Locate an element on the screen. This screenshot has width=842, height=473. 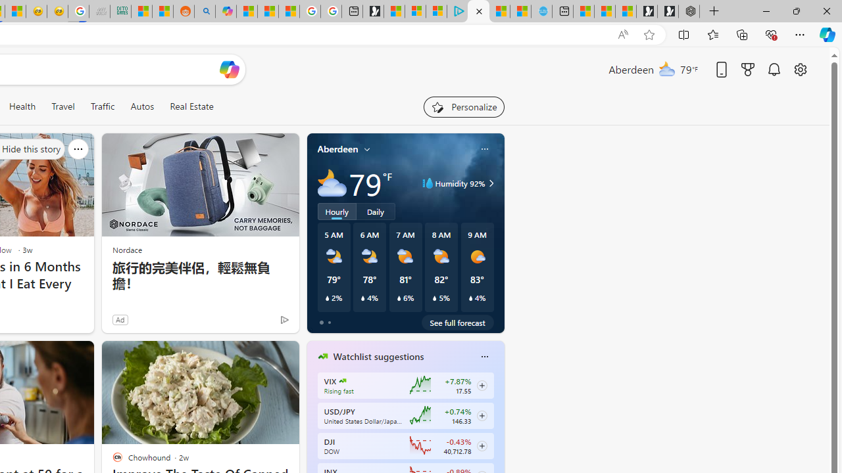
Daily is located at coordinates (376, 211).